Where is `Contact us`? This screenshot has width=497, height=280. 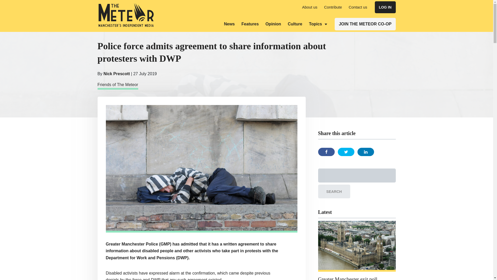 Contact us is located at coordinates (358, 7).